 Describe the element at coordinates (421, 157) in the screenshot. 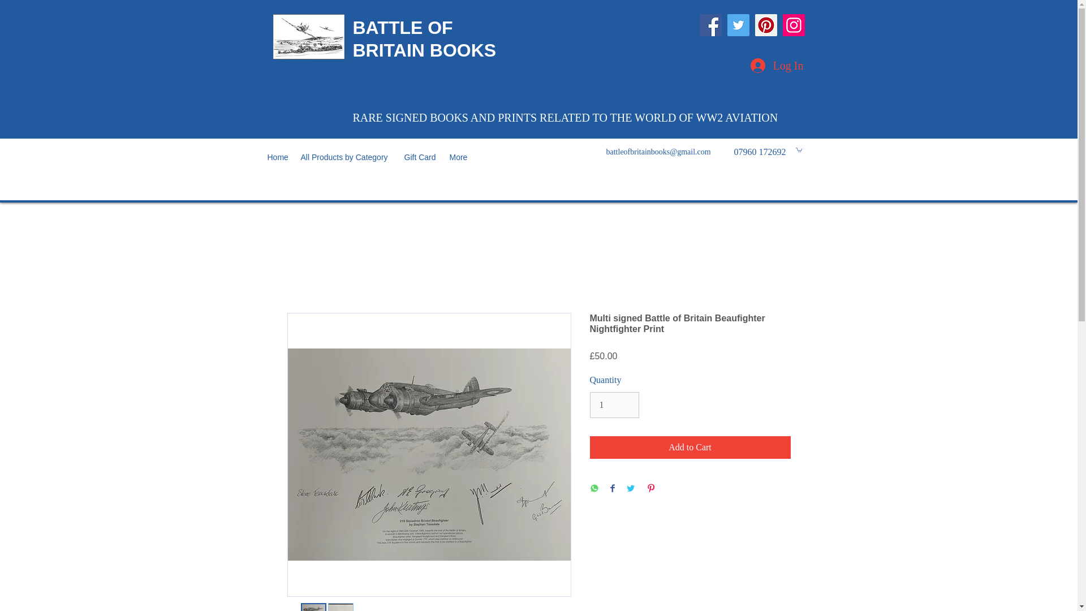

I see `Gift Card` at that location.